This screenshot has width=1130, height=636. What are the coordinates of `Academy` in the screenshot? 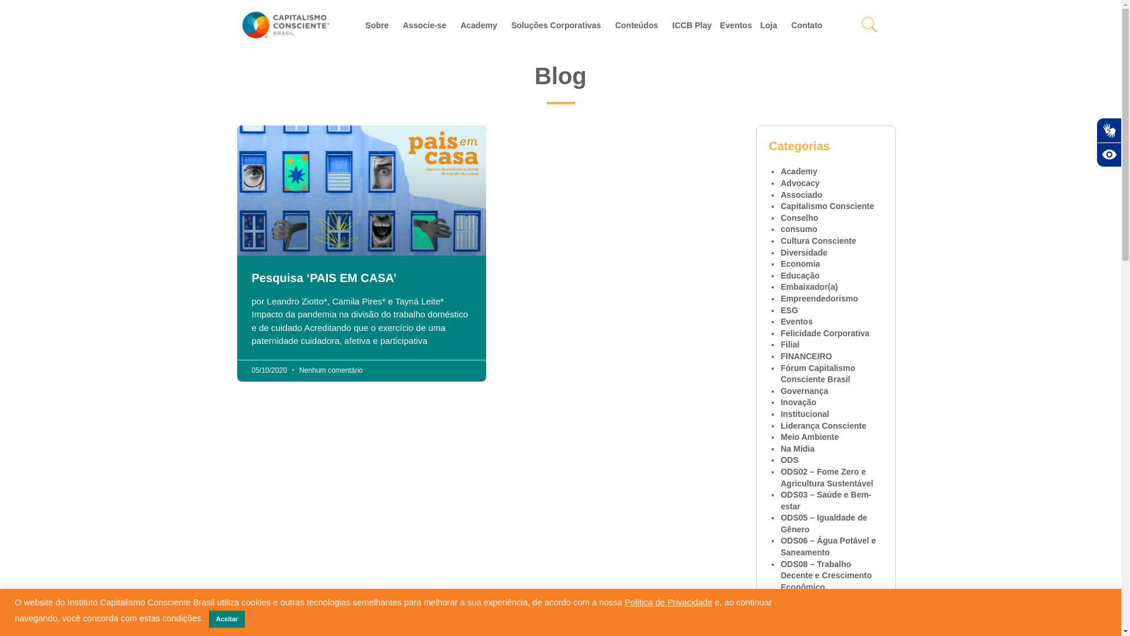 It's located at (799, 171).